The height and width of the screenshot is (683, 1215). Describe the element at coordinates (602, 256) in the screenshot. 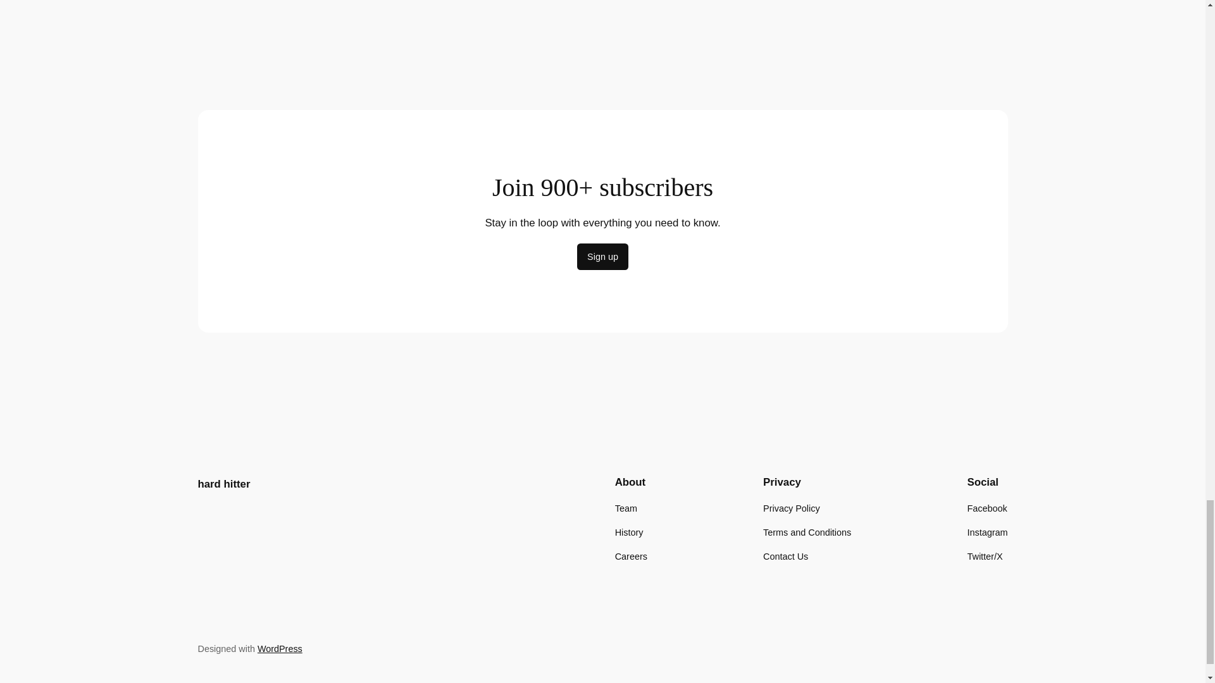

I see `Sign up` at that location.